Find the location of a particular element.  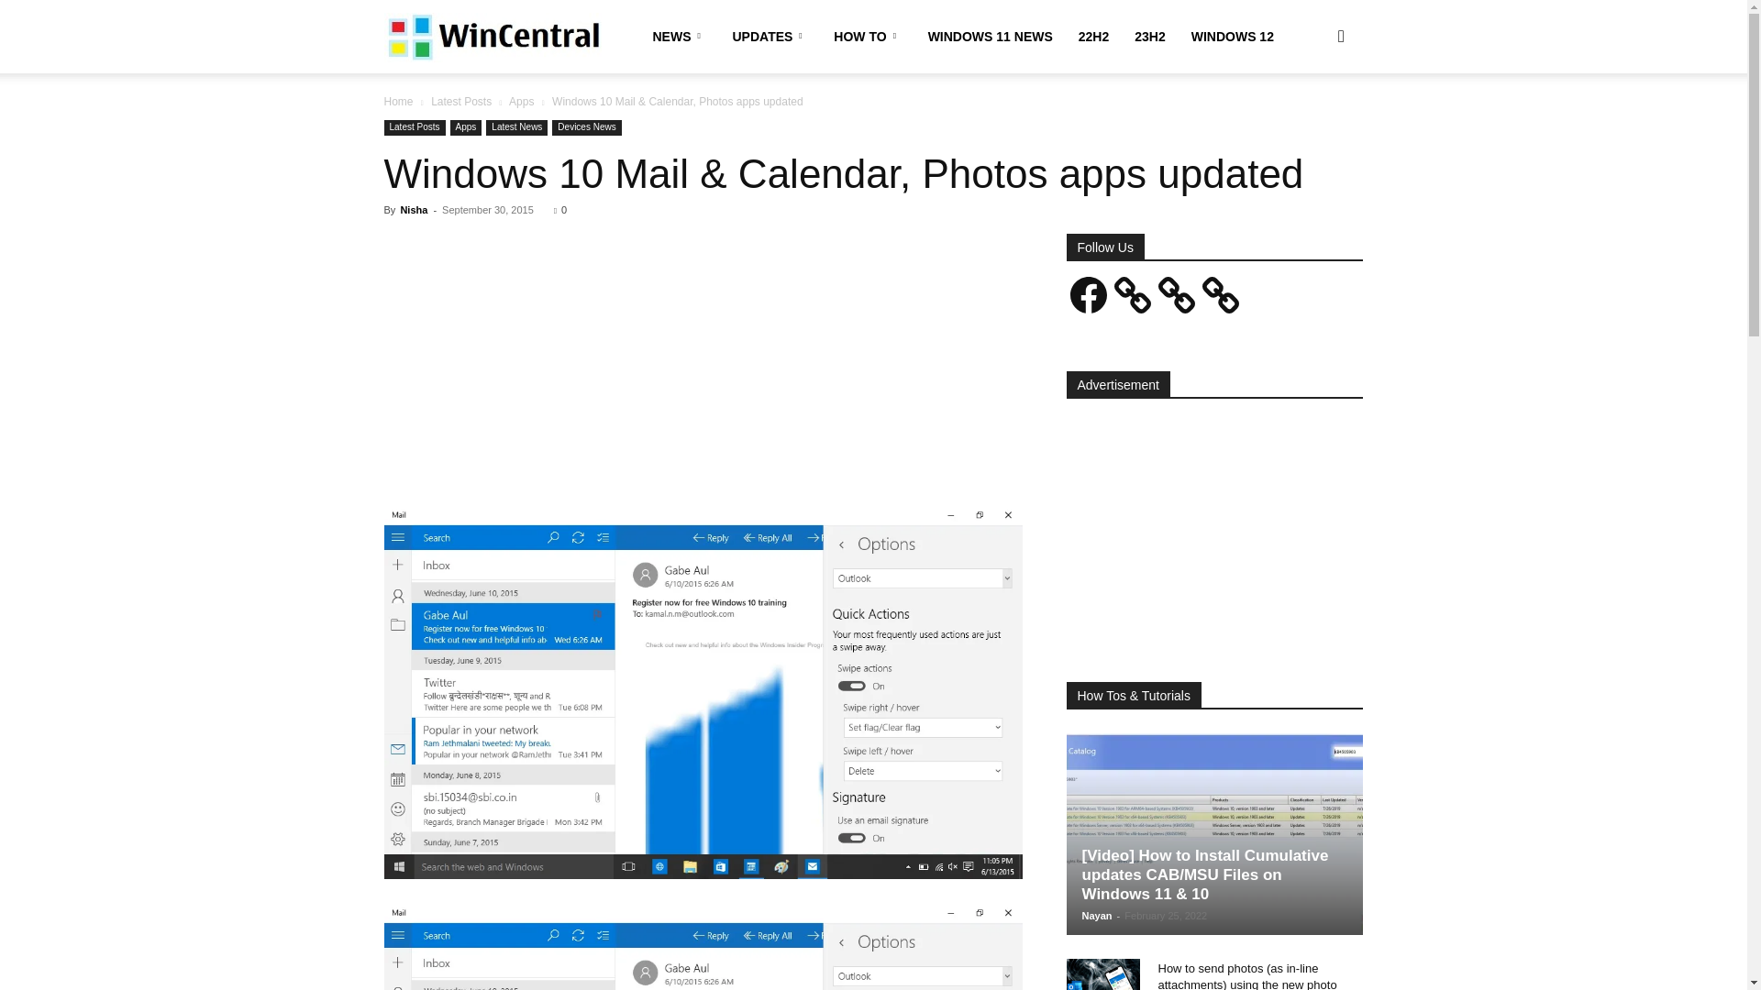

Advertisement is located at coordinates (703, 369).